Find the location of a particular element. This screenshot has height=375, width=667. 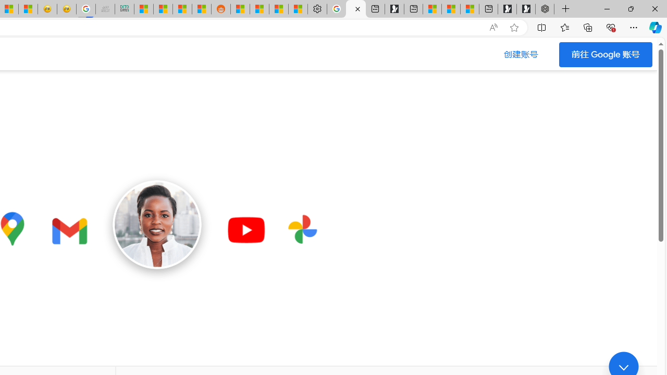

R******* | Trusted Community Engagement and Contributions is located at coordinates (240, 9).